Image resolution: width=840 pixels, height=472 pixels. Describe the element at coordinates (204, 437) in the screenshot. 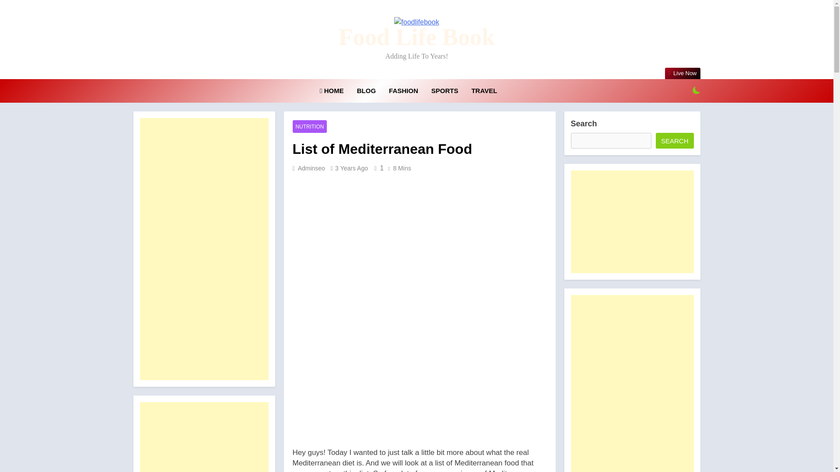

I see `Advertisement` at that location.